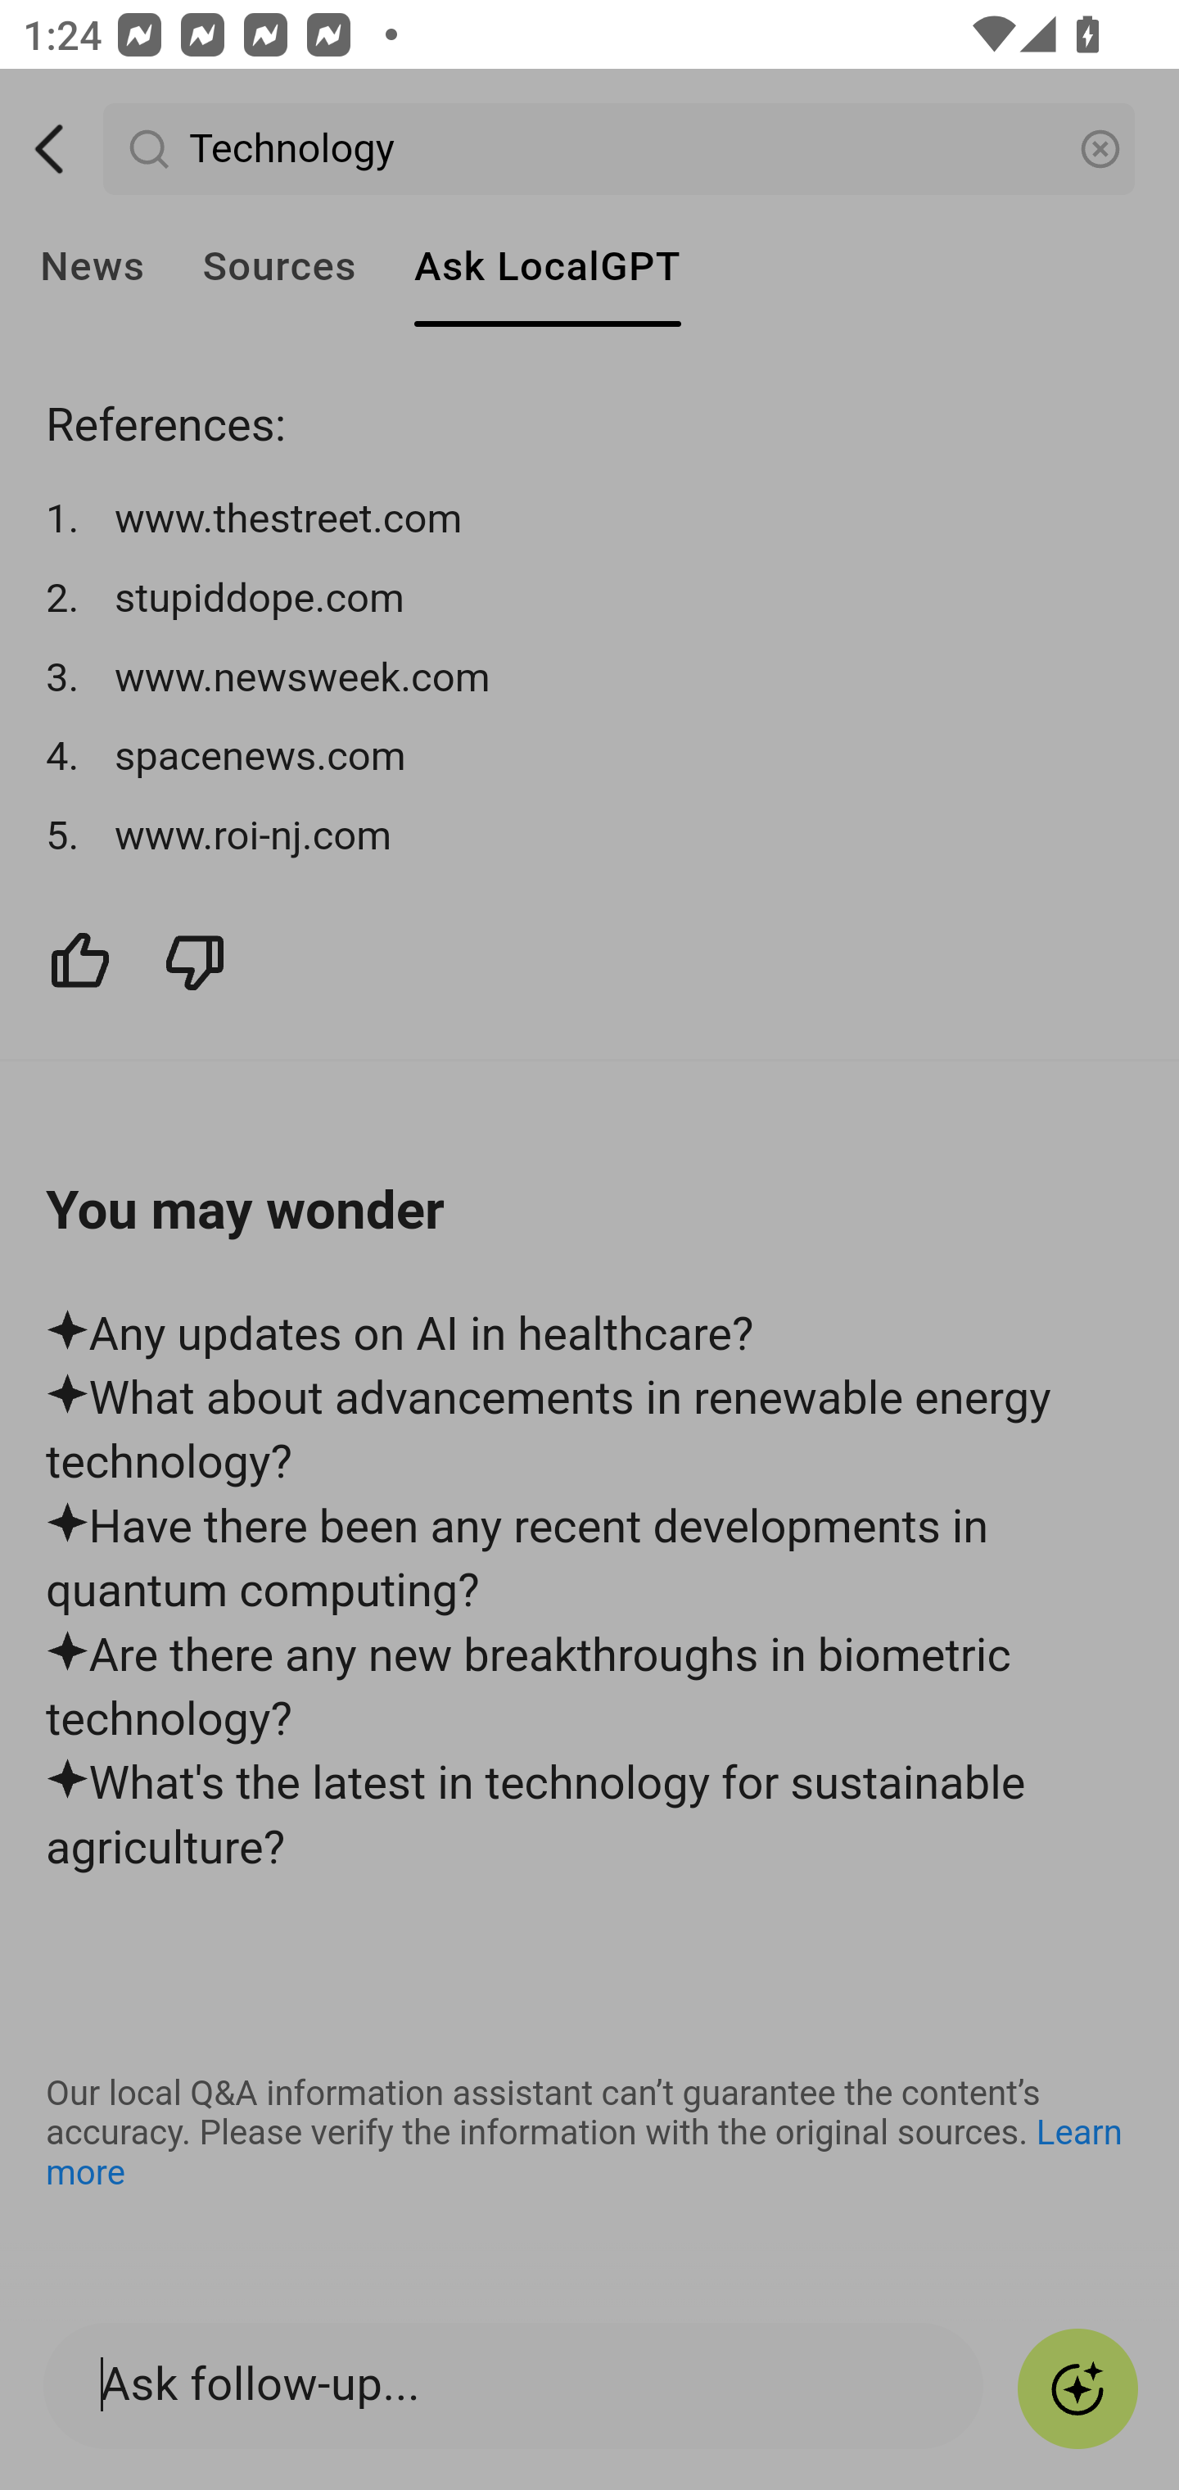 The image size is (1179, 2490). What do you see at coordinates (278, 267) in the screenshot?
I see `Sources` at bounding box center [278, 267].